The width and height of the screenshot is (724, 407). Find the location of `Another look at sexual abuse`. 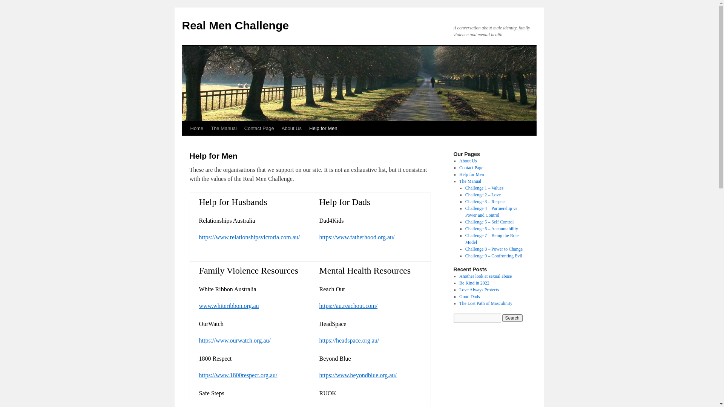

Another look at sexual abuse is located at coordinates (486, 276).